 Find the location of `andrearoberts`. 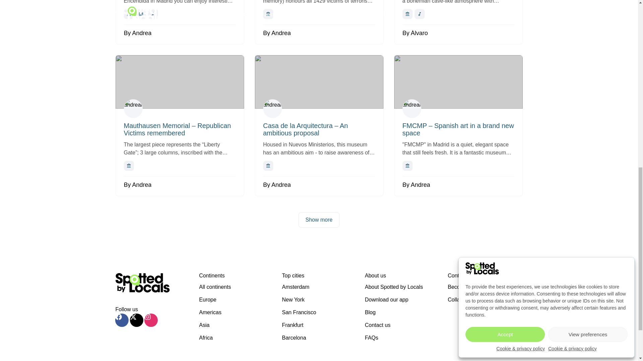

andrearoberts is located at coordinates (133, 109).